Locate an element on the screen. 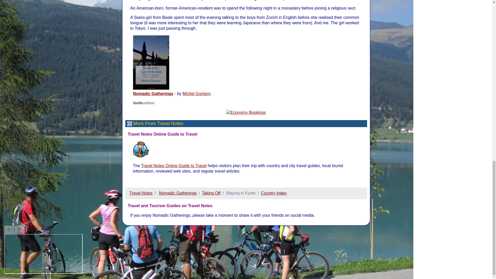 This screenshot has width=496, height=279. Travel Notes Online Guide to Travel is located at coordinates (174, 166).